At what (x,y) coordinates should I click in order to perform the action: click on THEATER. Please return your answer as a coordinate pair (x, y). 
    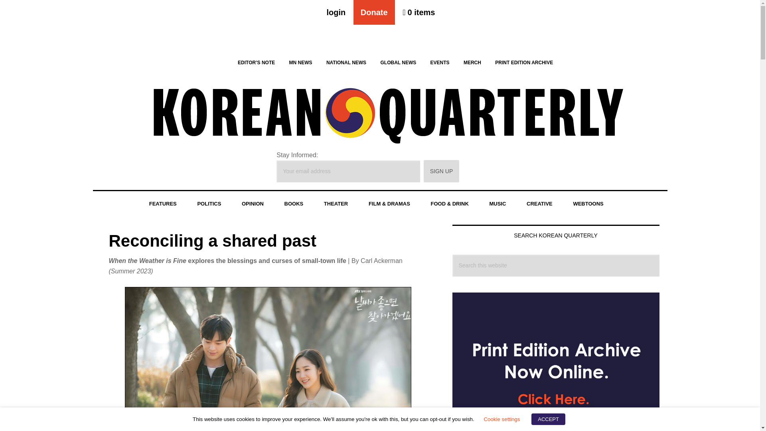
    Looking at the image, I should click on (336, 204).